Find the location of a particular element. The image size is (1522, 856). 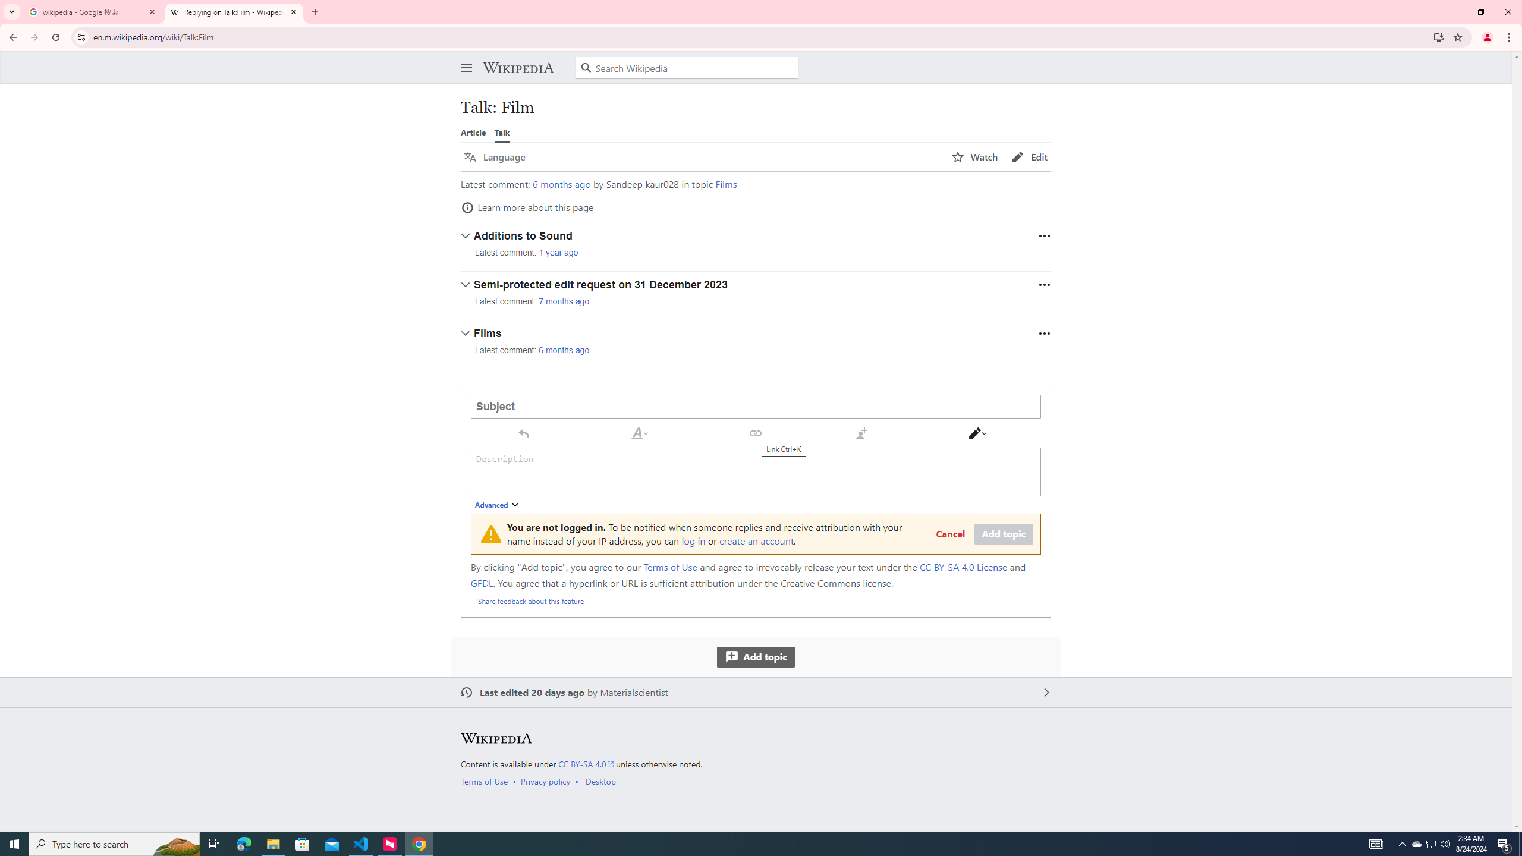

GFDL is located at coordinates (482, 583).